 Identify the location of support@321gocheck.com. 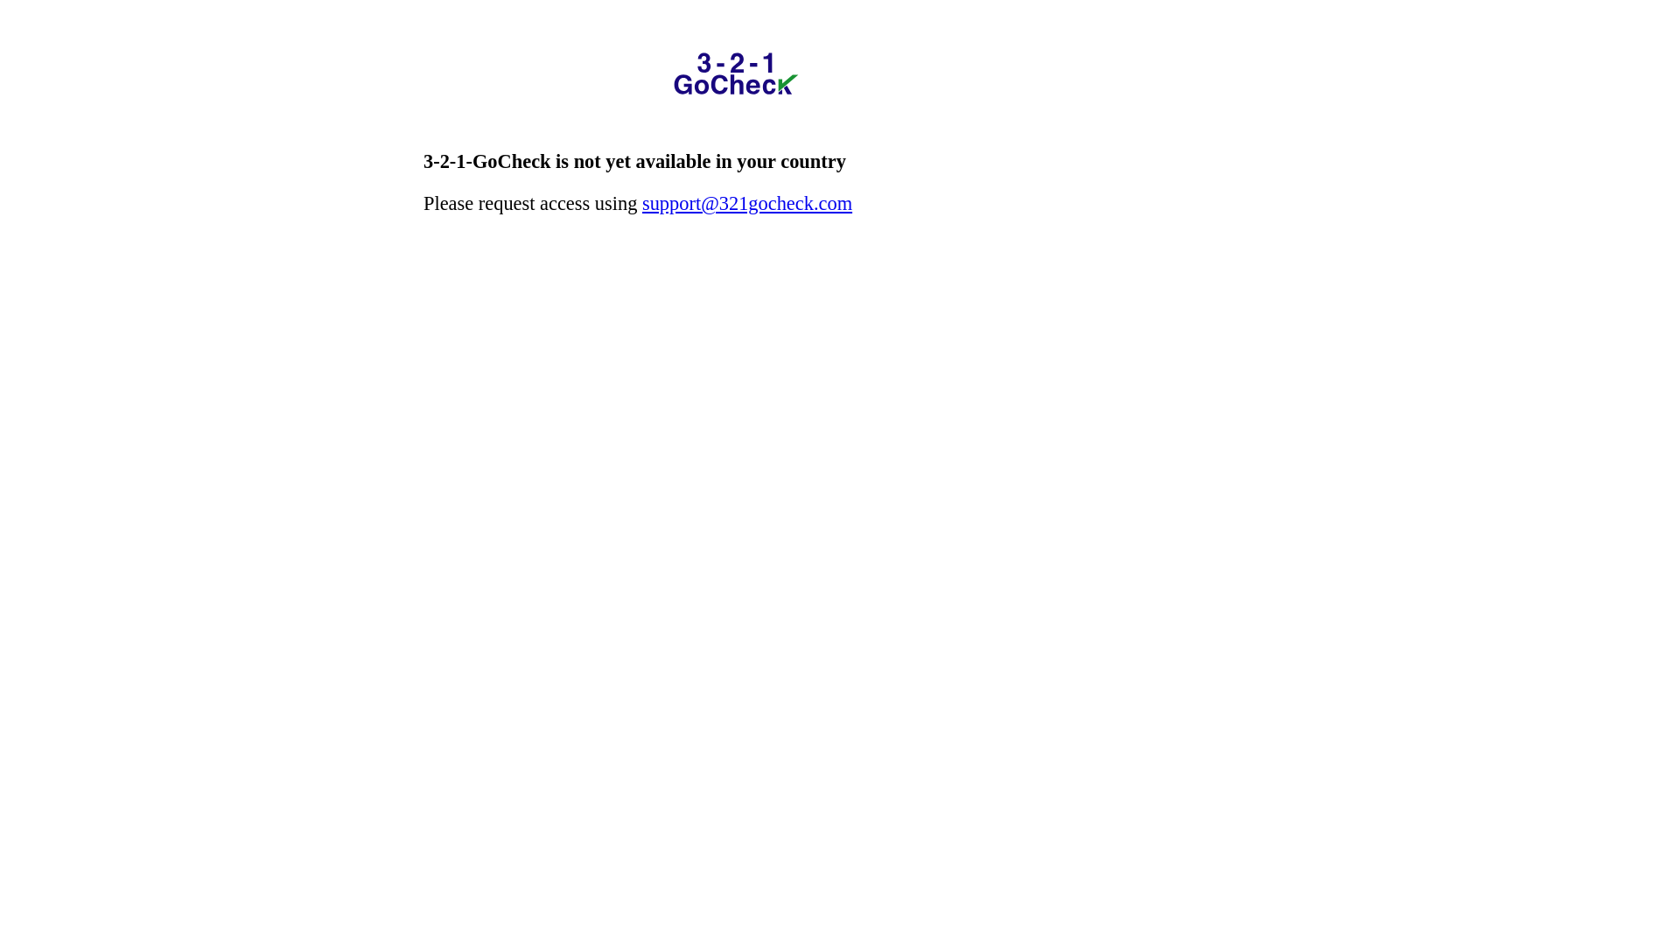
(747, 203).